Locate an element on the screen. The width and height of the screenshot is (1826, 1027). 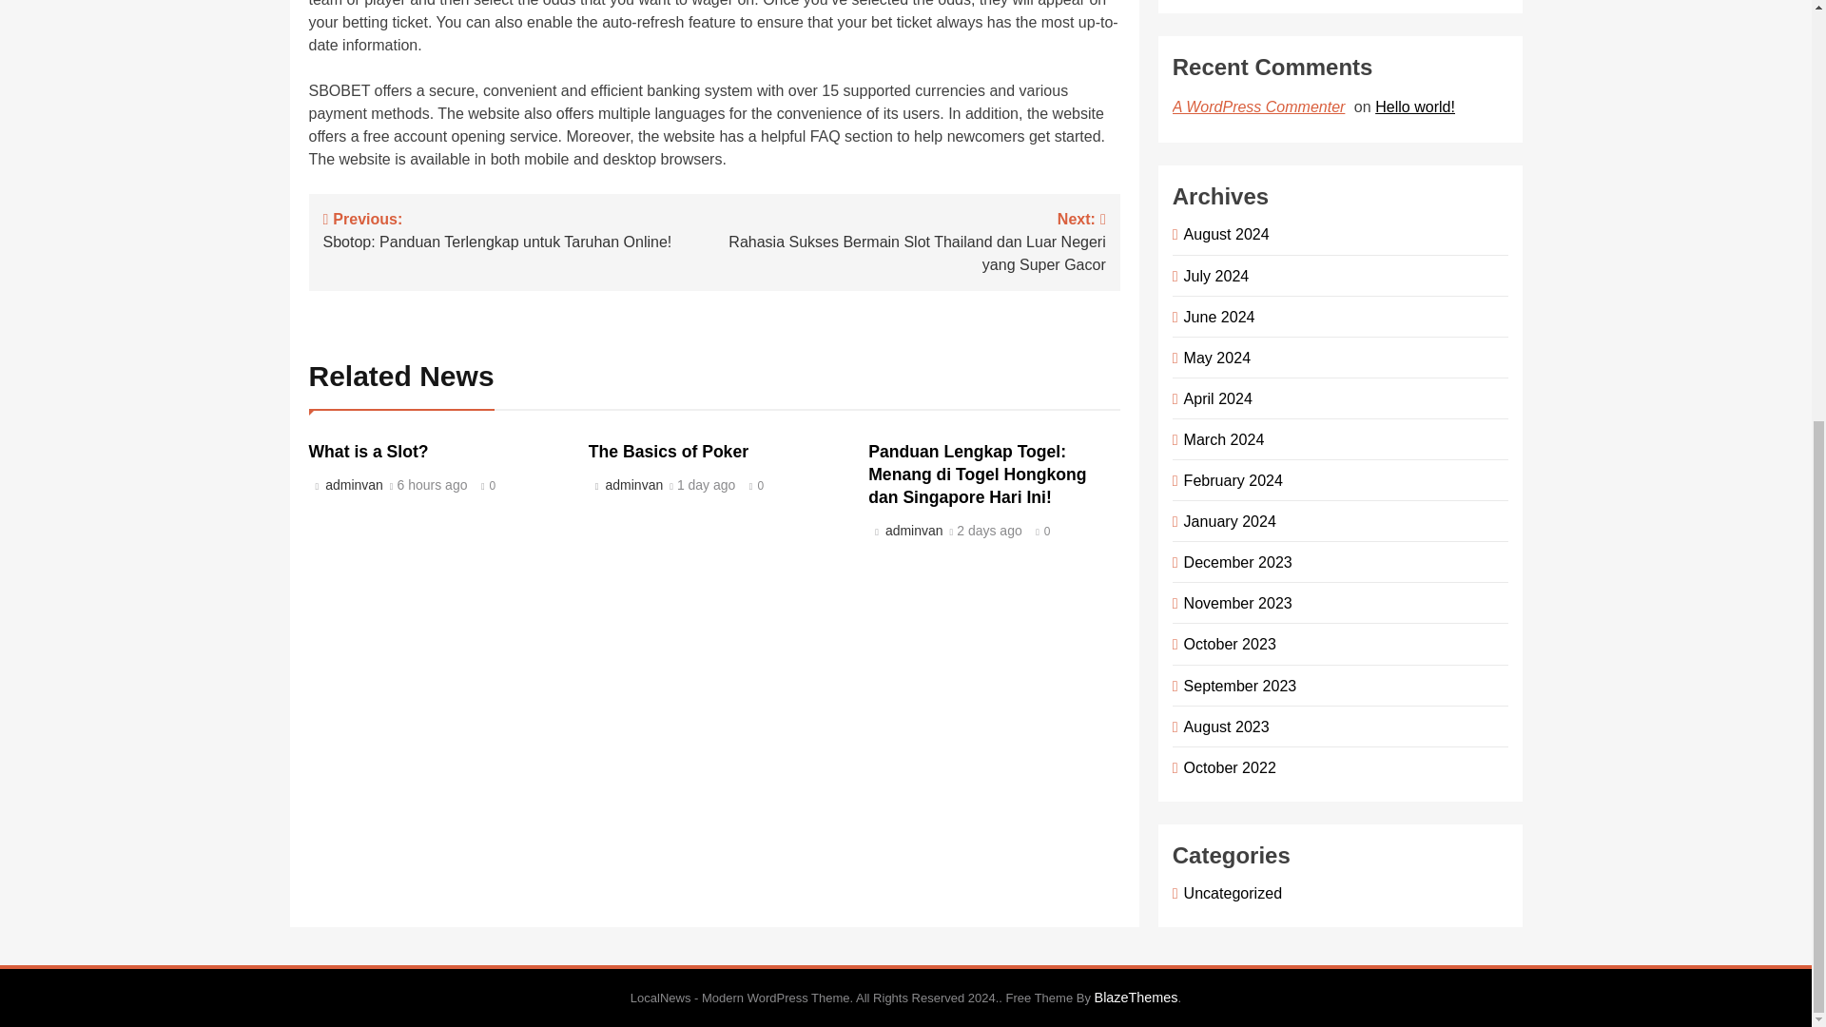
What is a Slot? is located at coordinates (631, 485).